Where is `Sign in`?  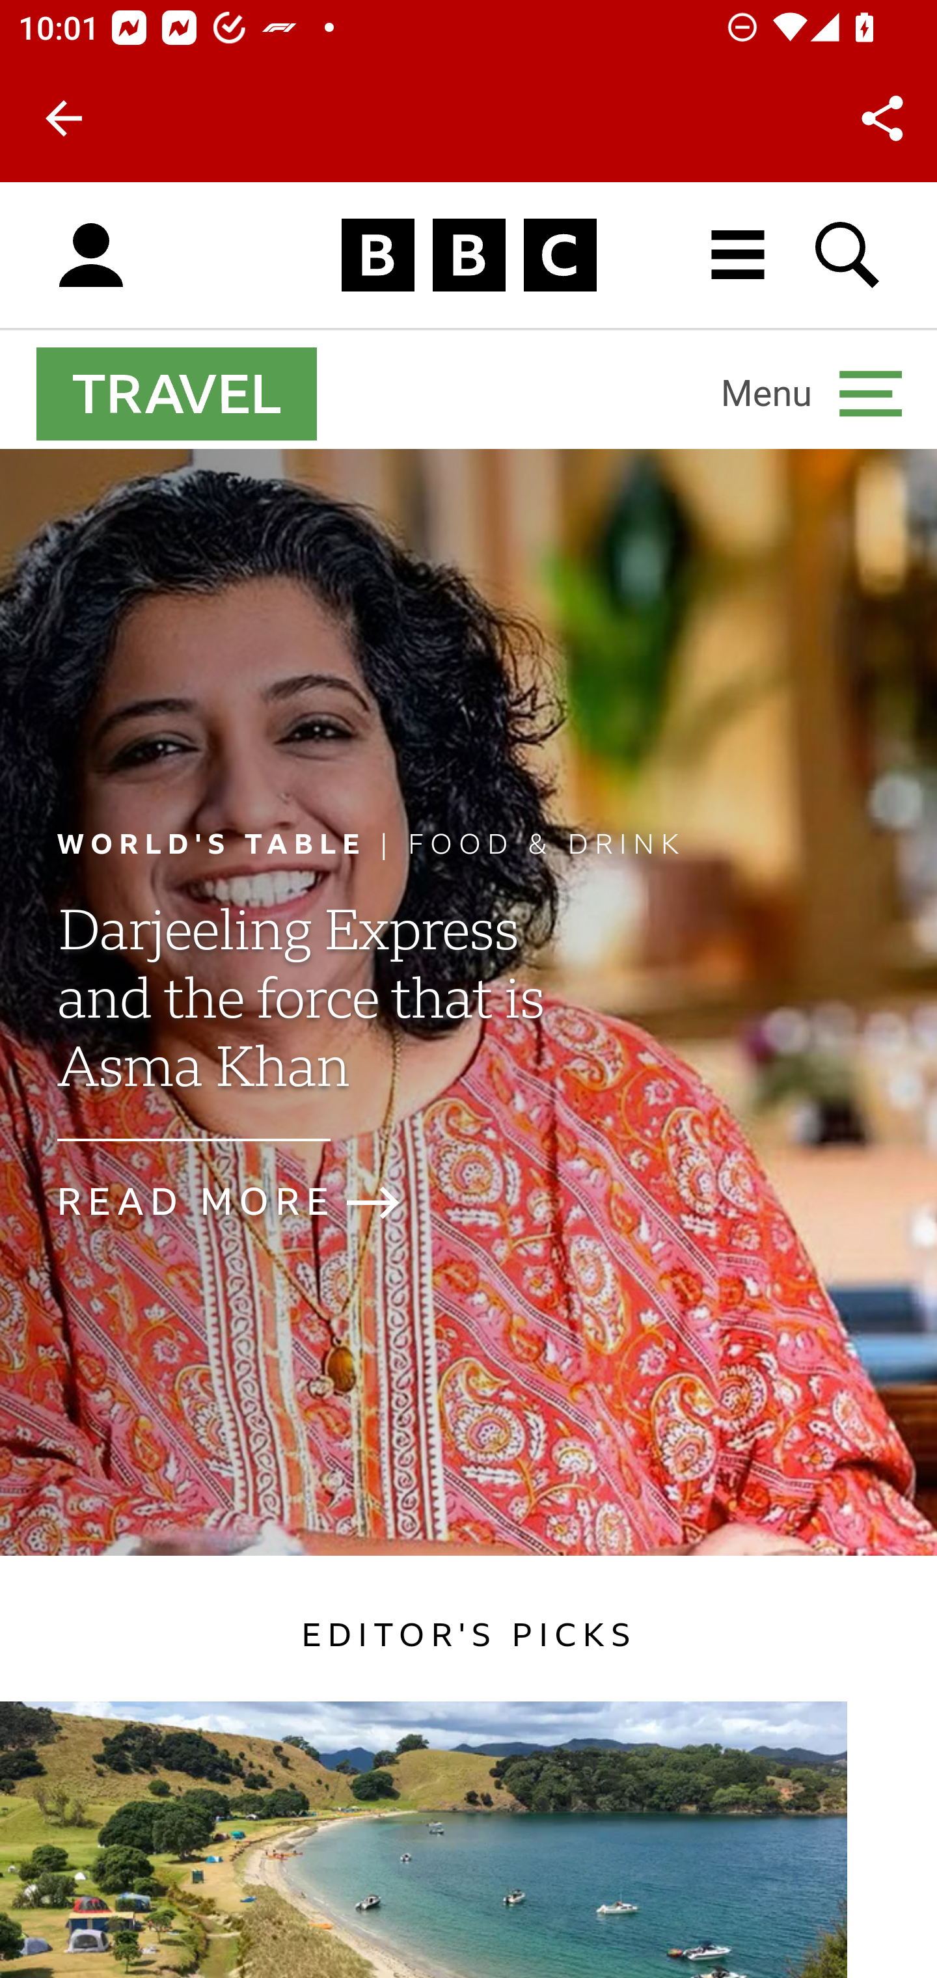 Sign in is located at coordinates (91, 256).